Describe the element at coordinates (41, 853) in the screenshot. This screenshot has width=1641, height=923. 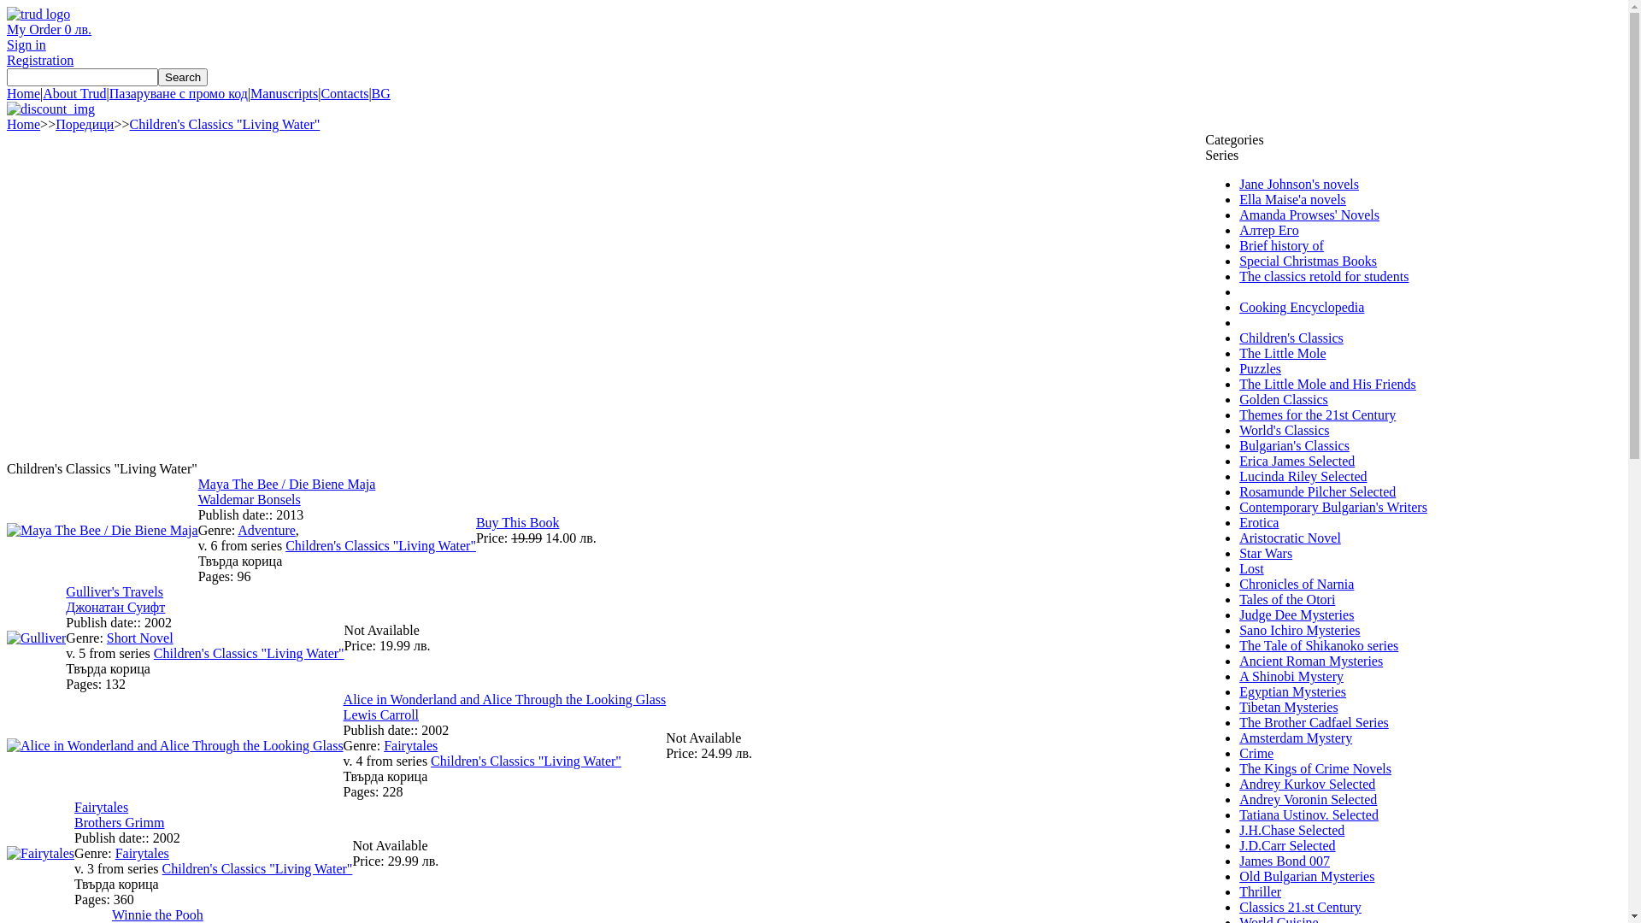
I see `Fairytales` at that location.